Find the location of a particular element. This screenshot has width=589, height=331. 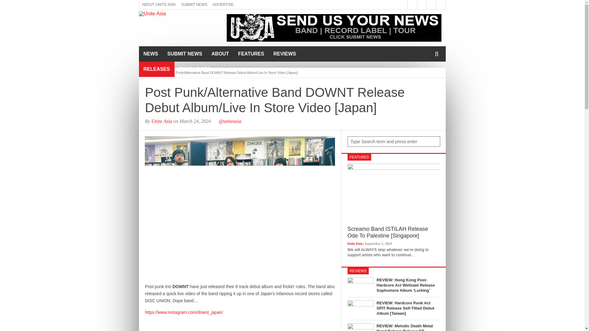

NEWS is located at coordinates (150, 54).